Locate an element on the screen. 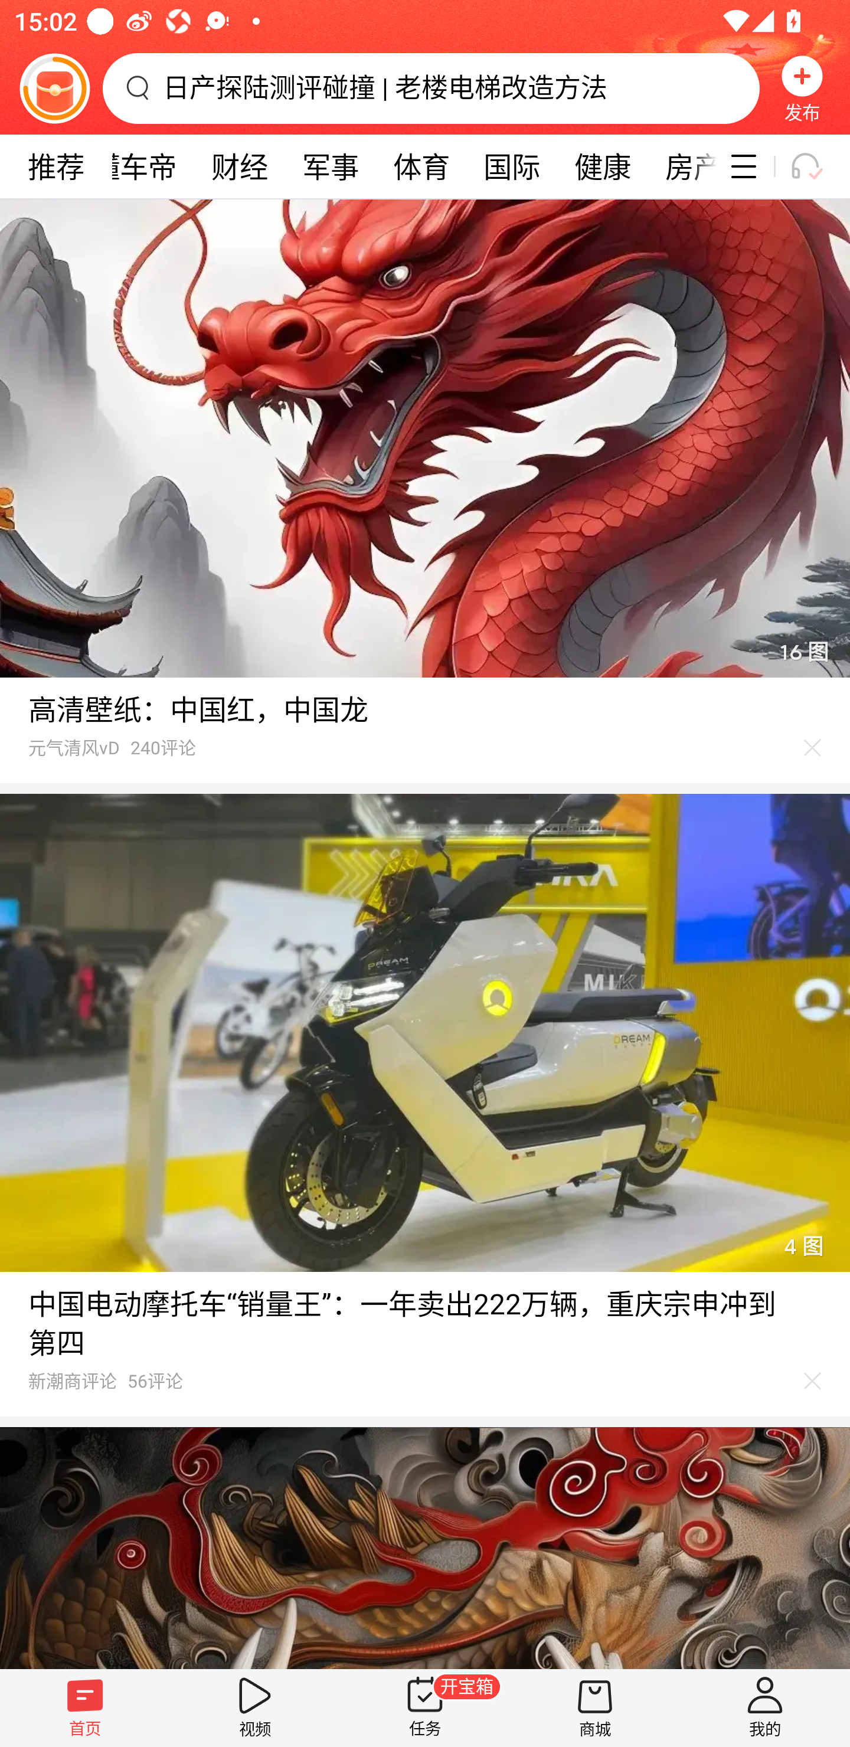  不感兴趣 is located at coordinates (813, 747).